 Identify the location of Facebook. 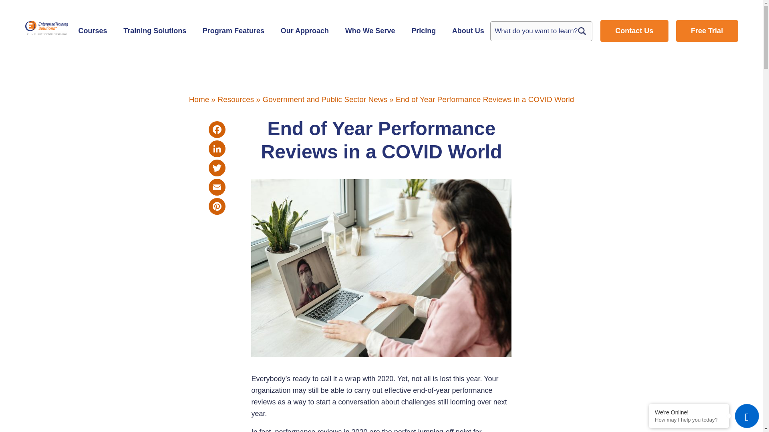
(217, 130).